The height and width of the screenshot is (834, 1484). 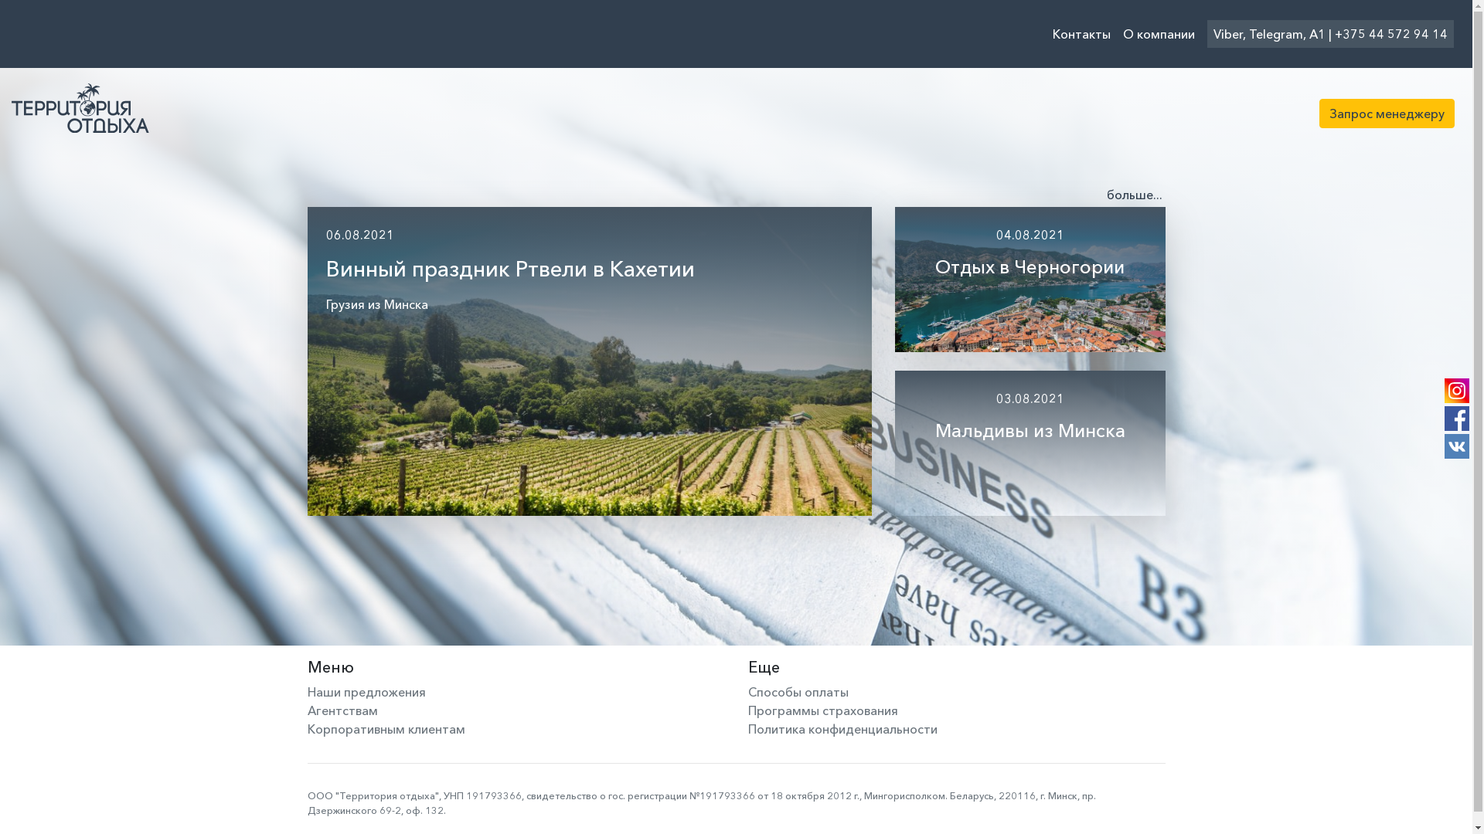 I want to click on Telegram, so click(x=1276, y=34).